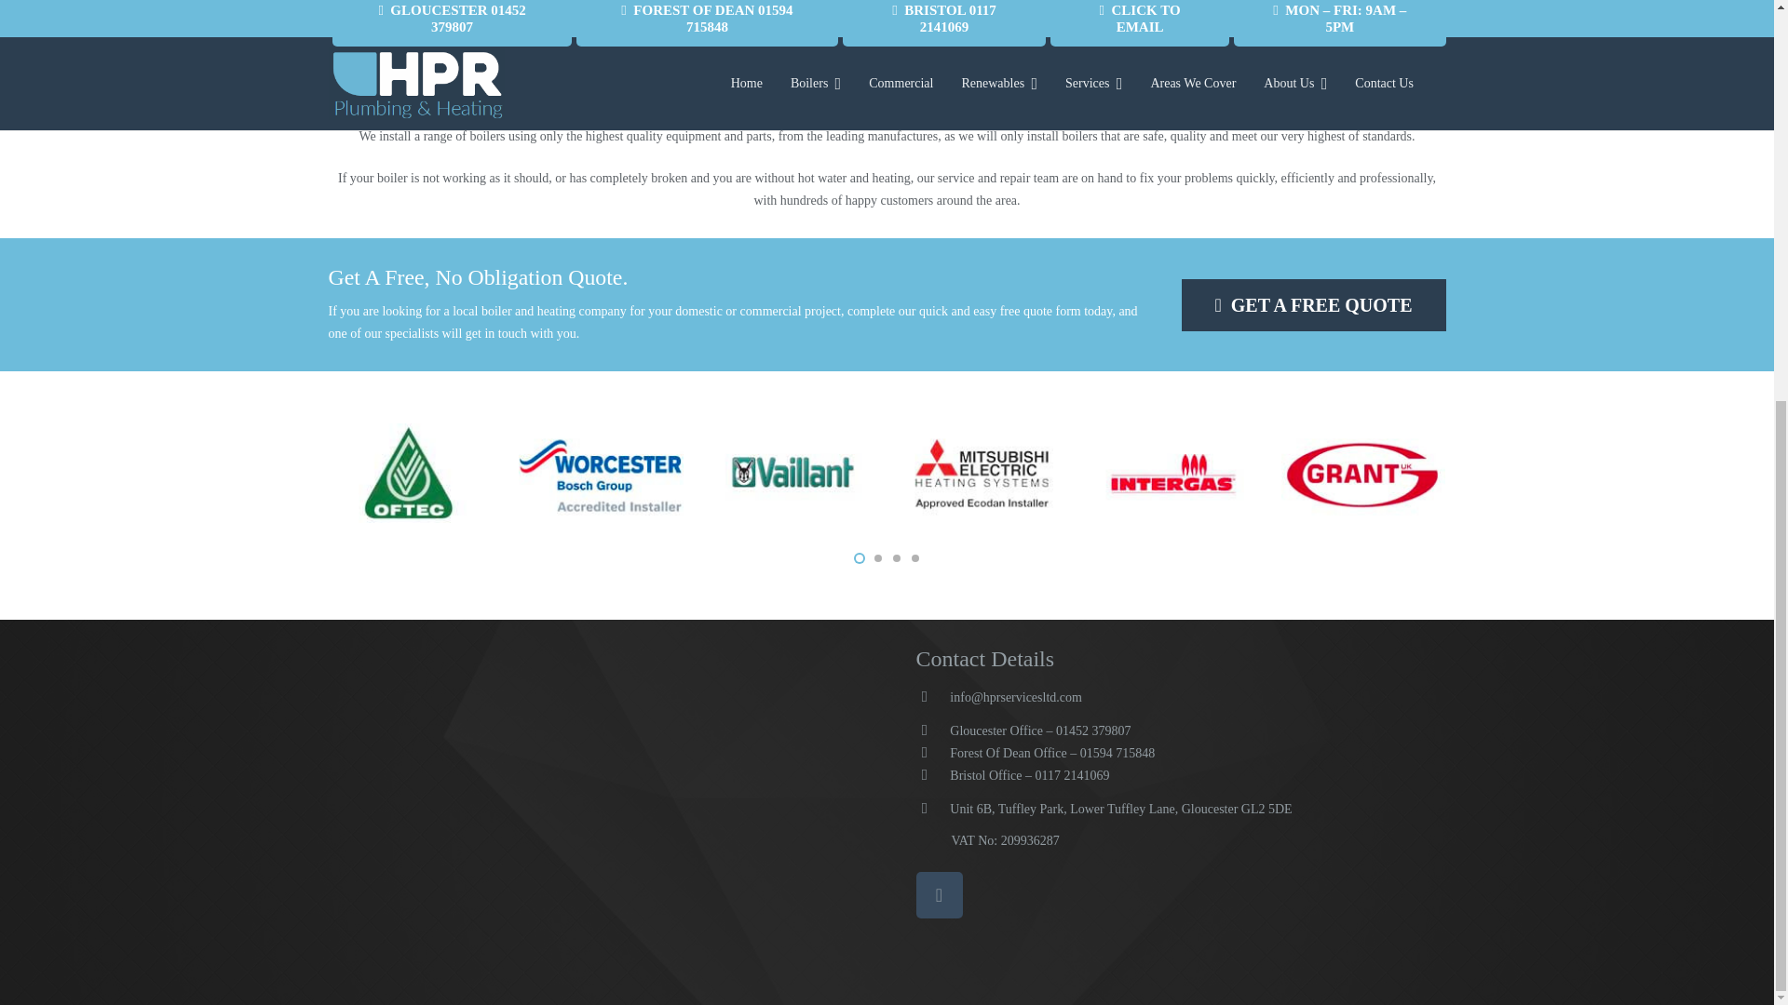 Image resolution: width=1788 pixels, height=1005 pixels. Describe the element at coordinates (1312, 305) in the screenshot. I see `GET A FREE QUOTE` at that location.